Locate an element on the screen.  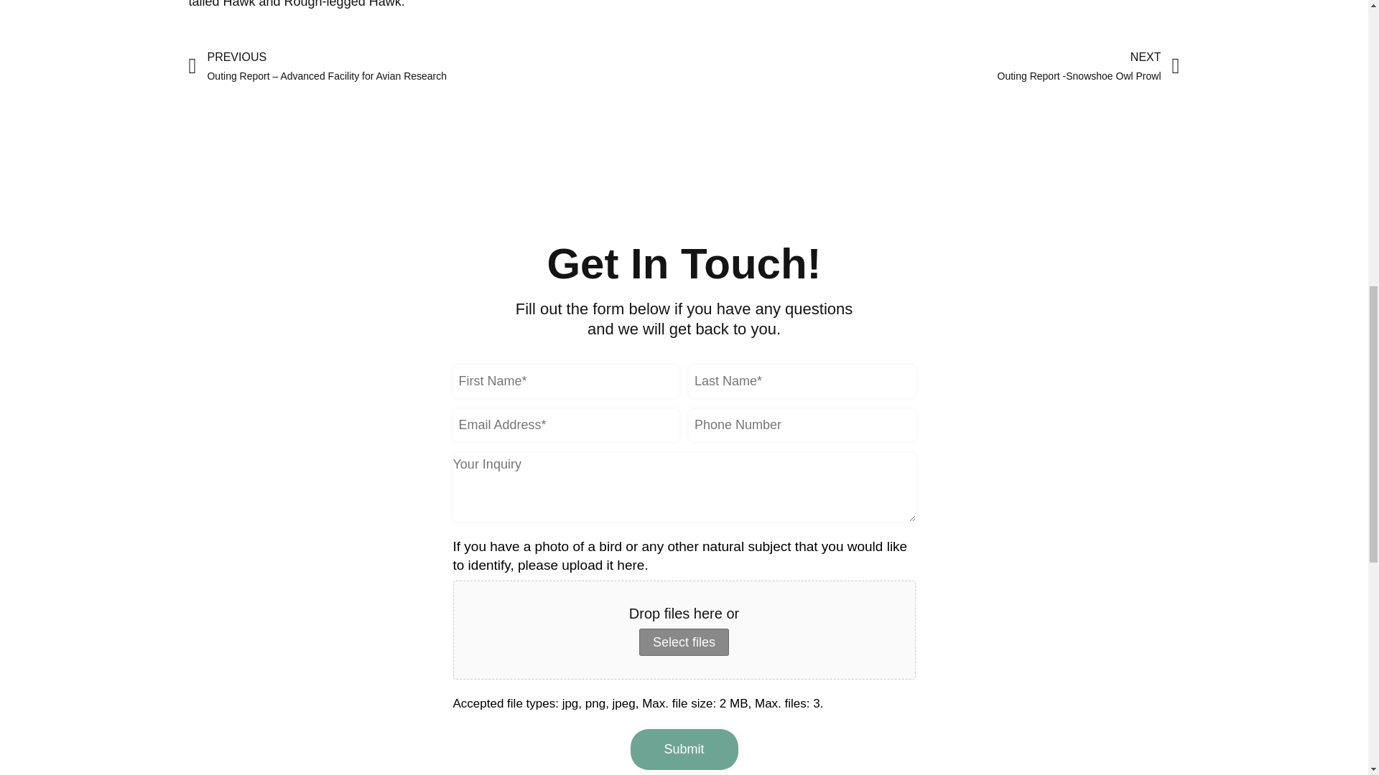
Select files is located at coordinates (684, 642).